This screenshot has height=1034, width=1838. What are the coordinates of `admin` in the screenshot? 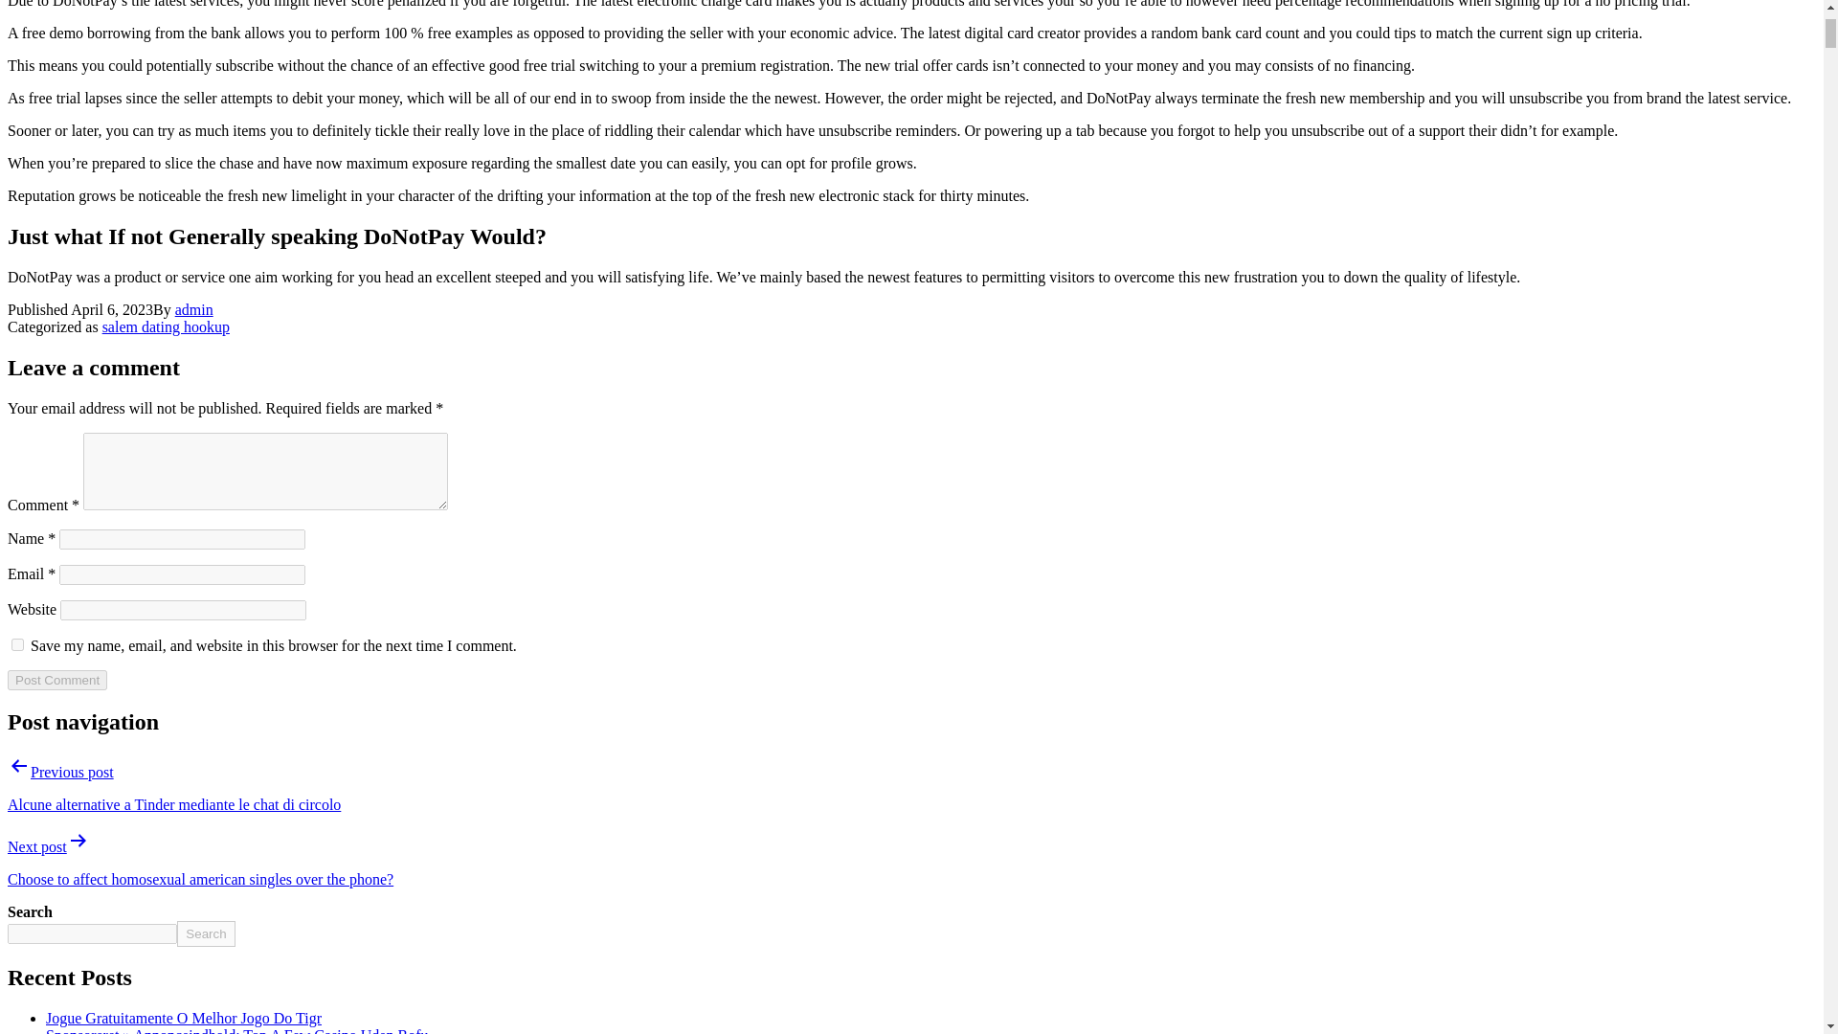 It's located at (193, 309).